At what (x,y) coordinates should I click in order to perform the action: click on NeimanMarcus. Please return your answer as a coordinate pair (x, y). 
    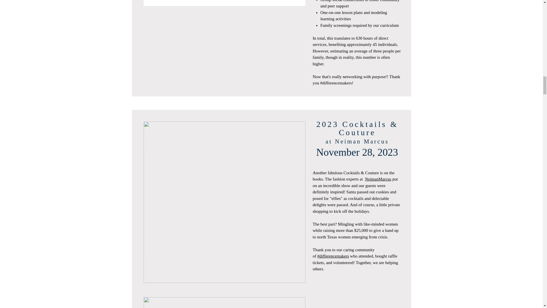
    Looking at the image, I should click on (378, 179).